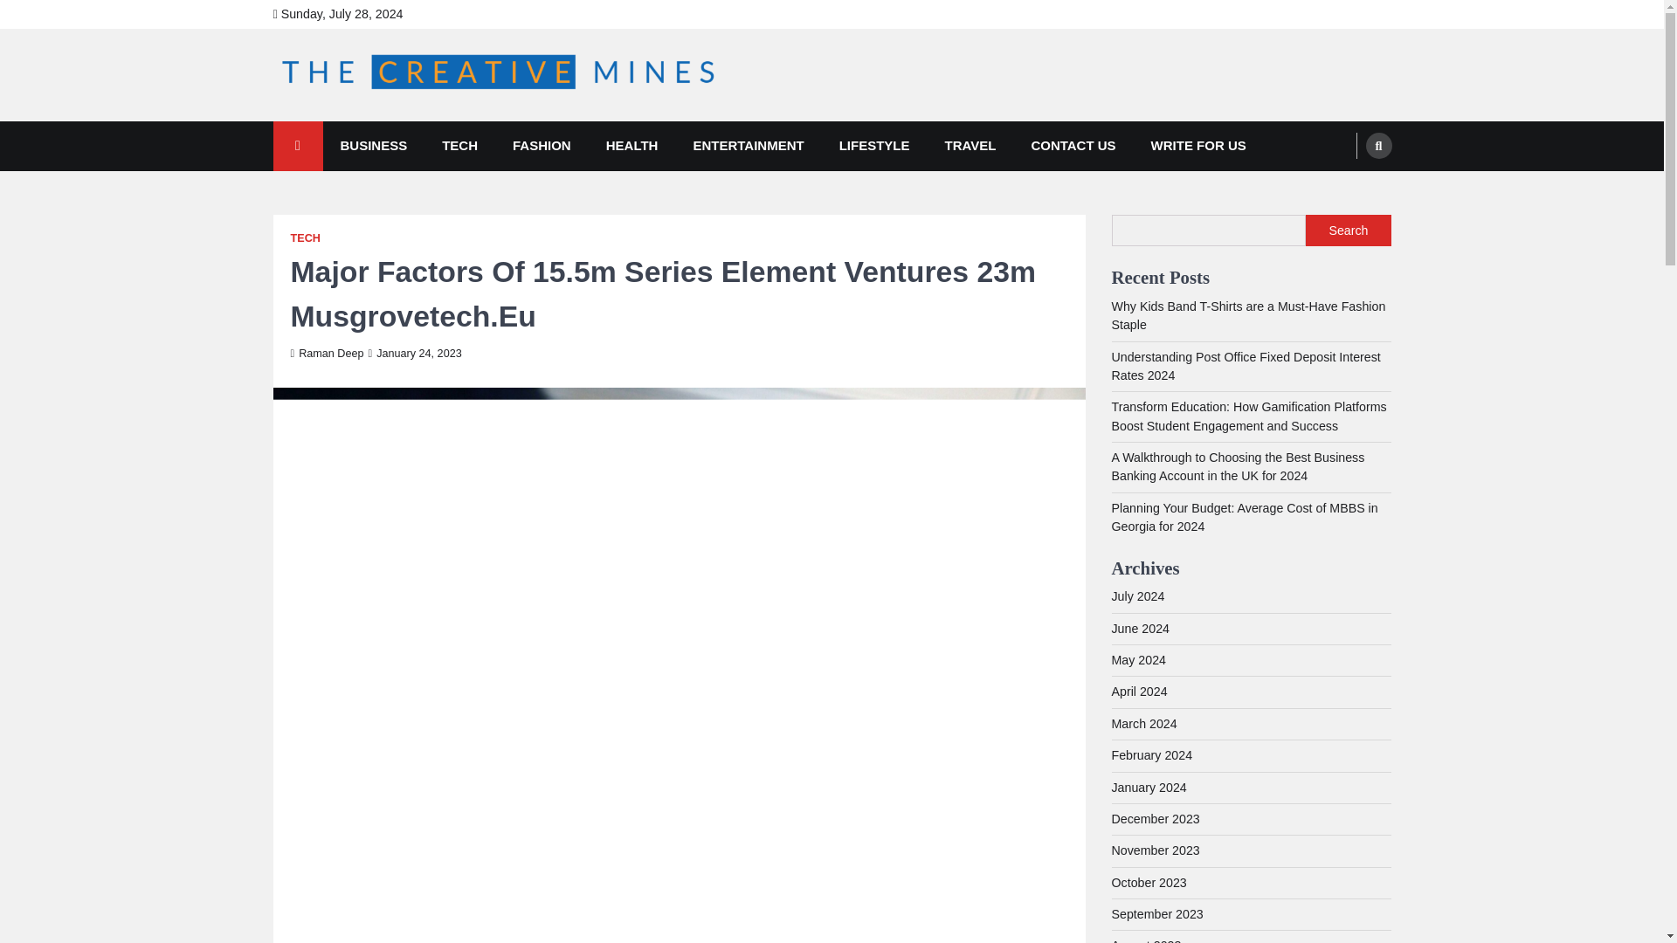 This screenshot has width=1677, height=943. What do you see at coordinates (542, 146) in the screenshot?
I see `FASHION` at bounding box center [542, 146].